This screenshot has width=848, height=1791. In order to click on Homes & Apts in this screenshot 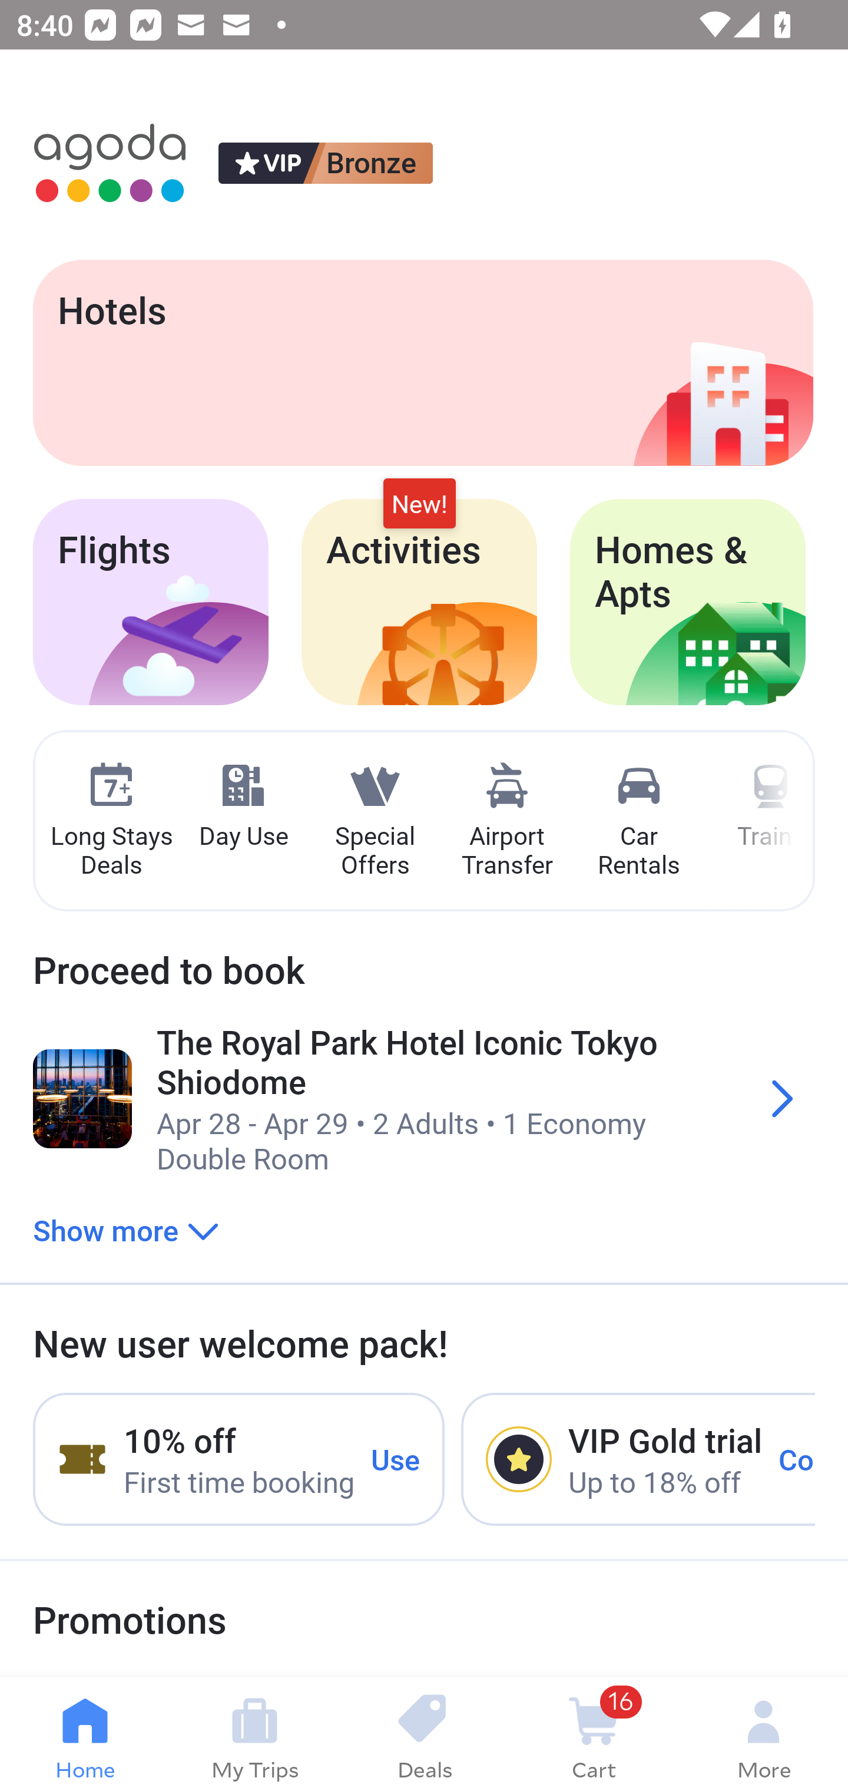, I will do `click(688, 602)`.